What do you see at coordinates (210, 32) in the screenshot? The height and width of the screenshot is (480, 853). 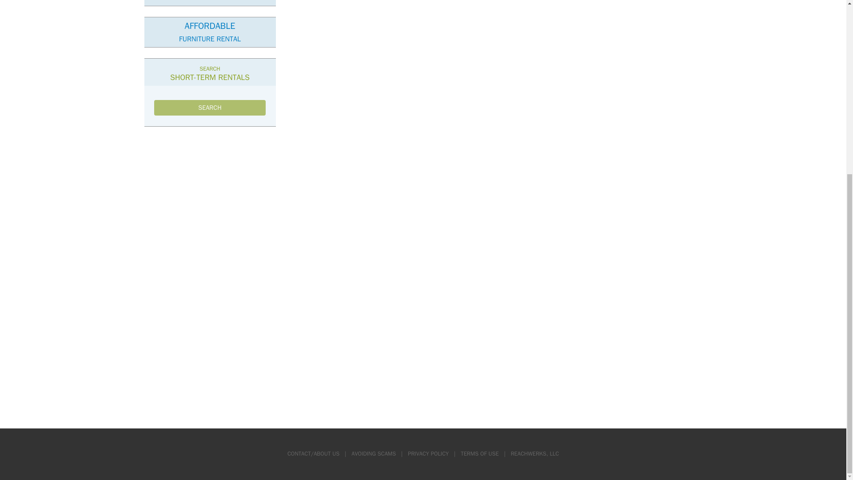 I see `PRIVACY POLICY` at bounding box center [210, 32].